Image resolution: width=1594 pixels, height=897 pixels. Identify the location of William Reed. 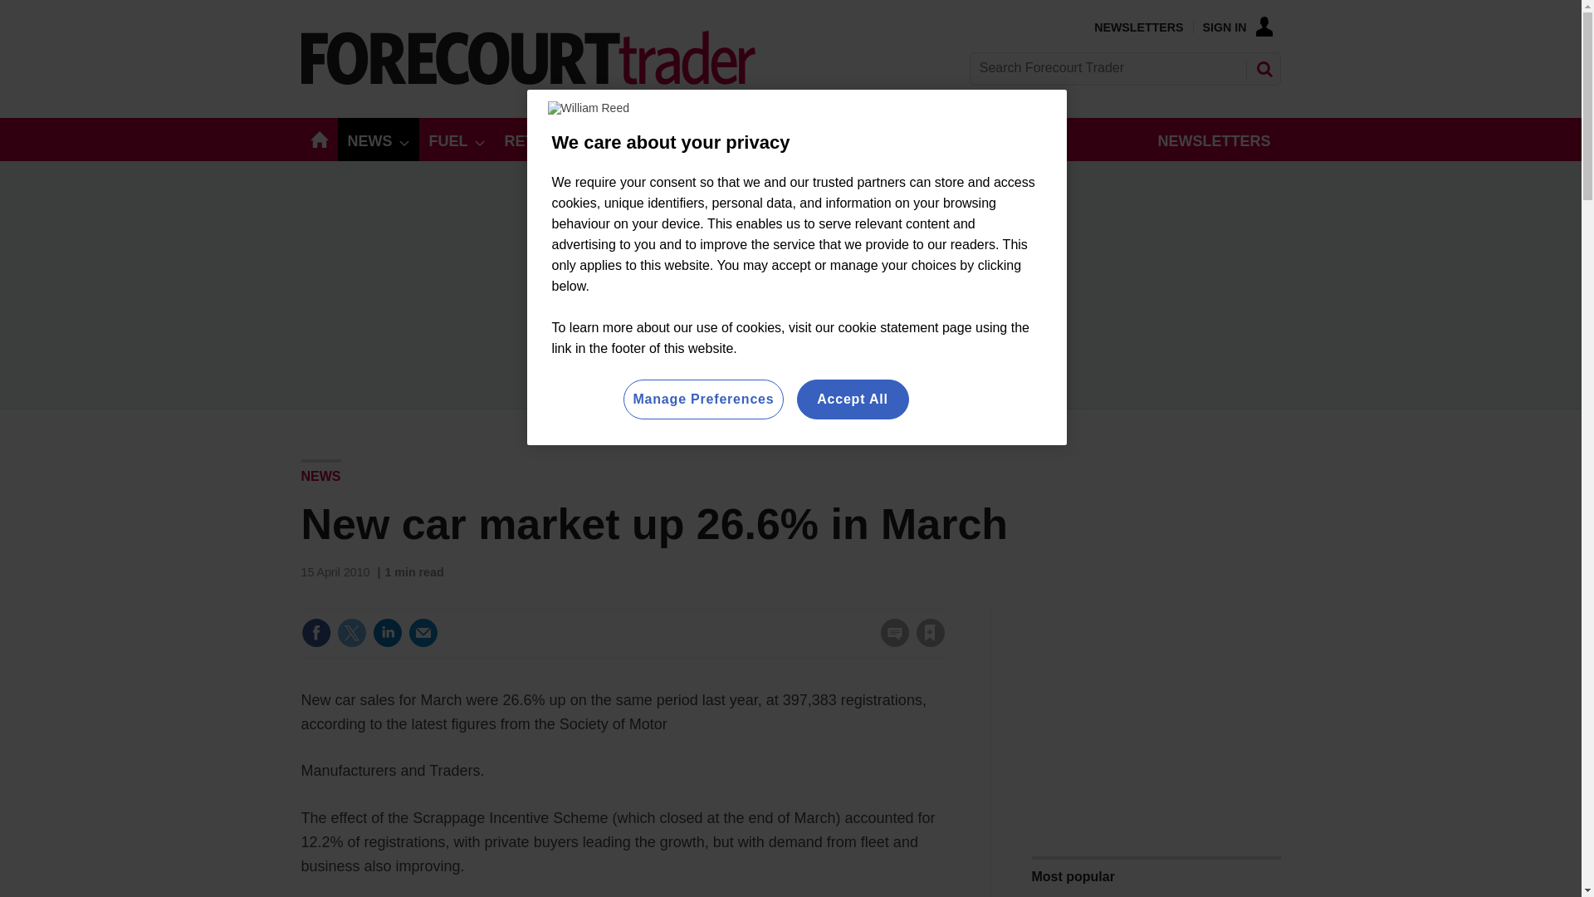
(589, 108).